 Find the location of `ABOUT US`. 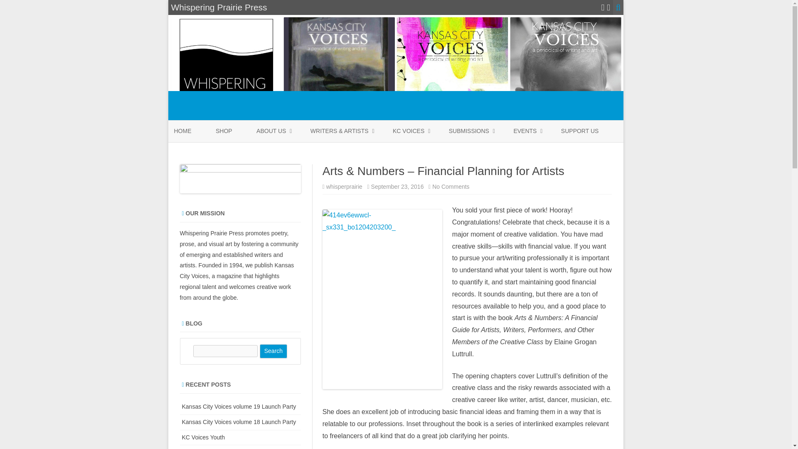

ABOUT US is located at coordinates (271, 131).